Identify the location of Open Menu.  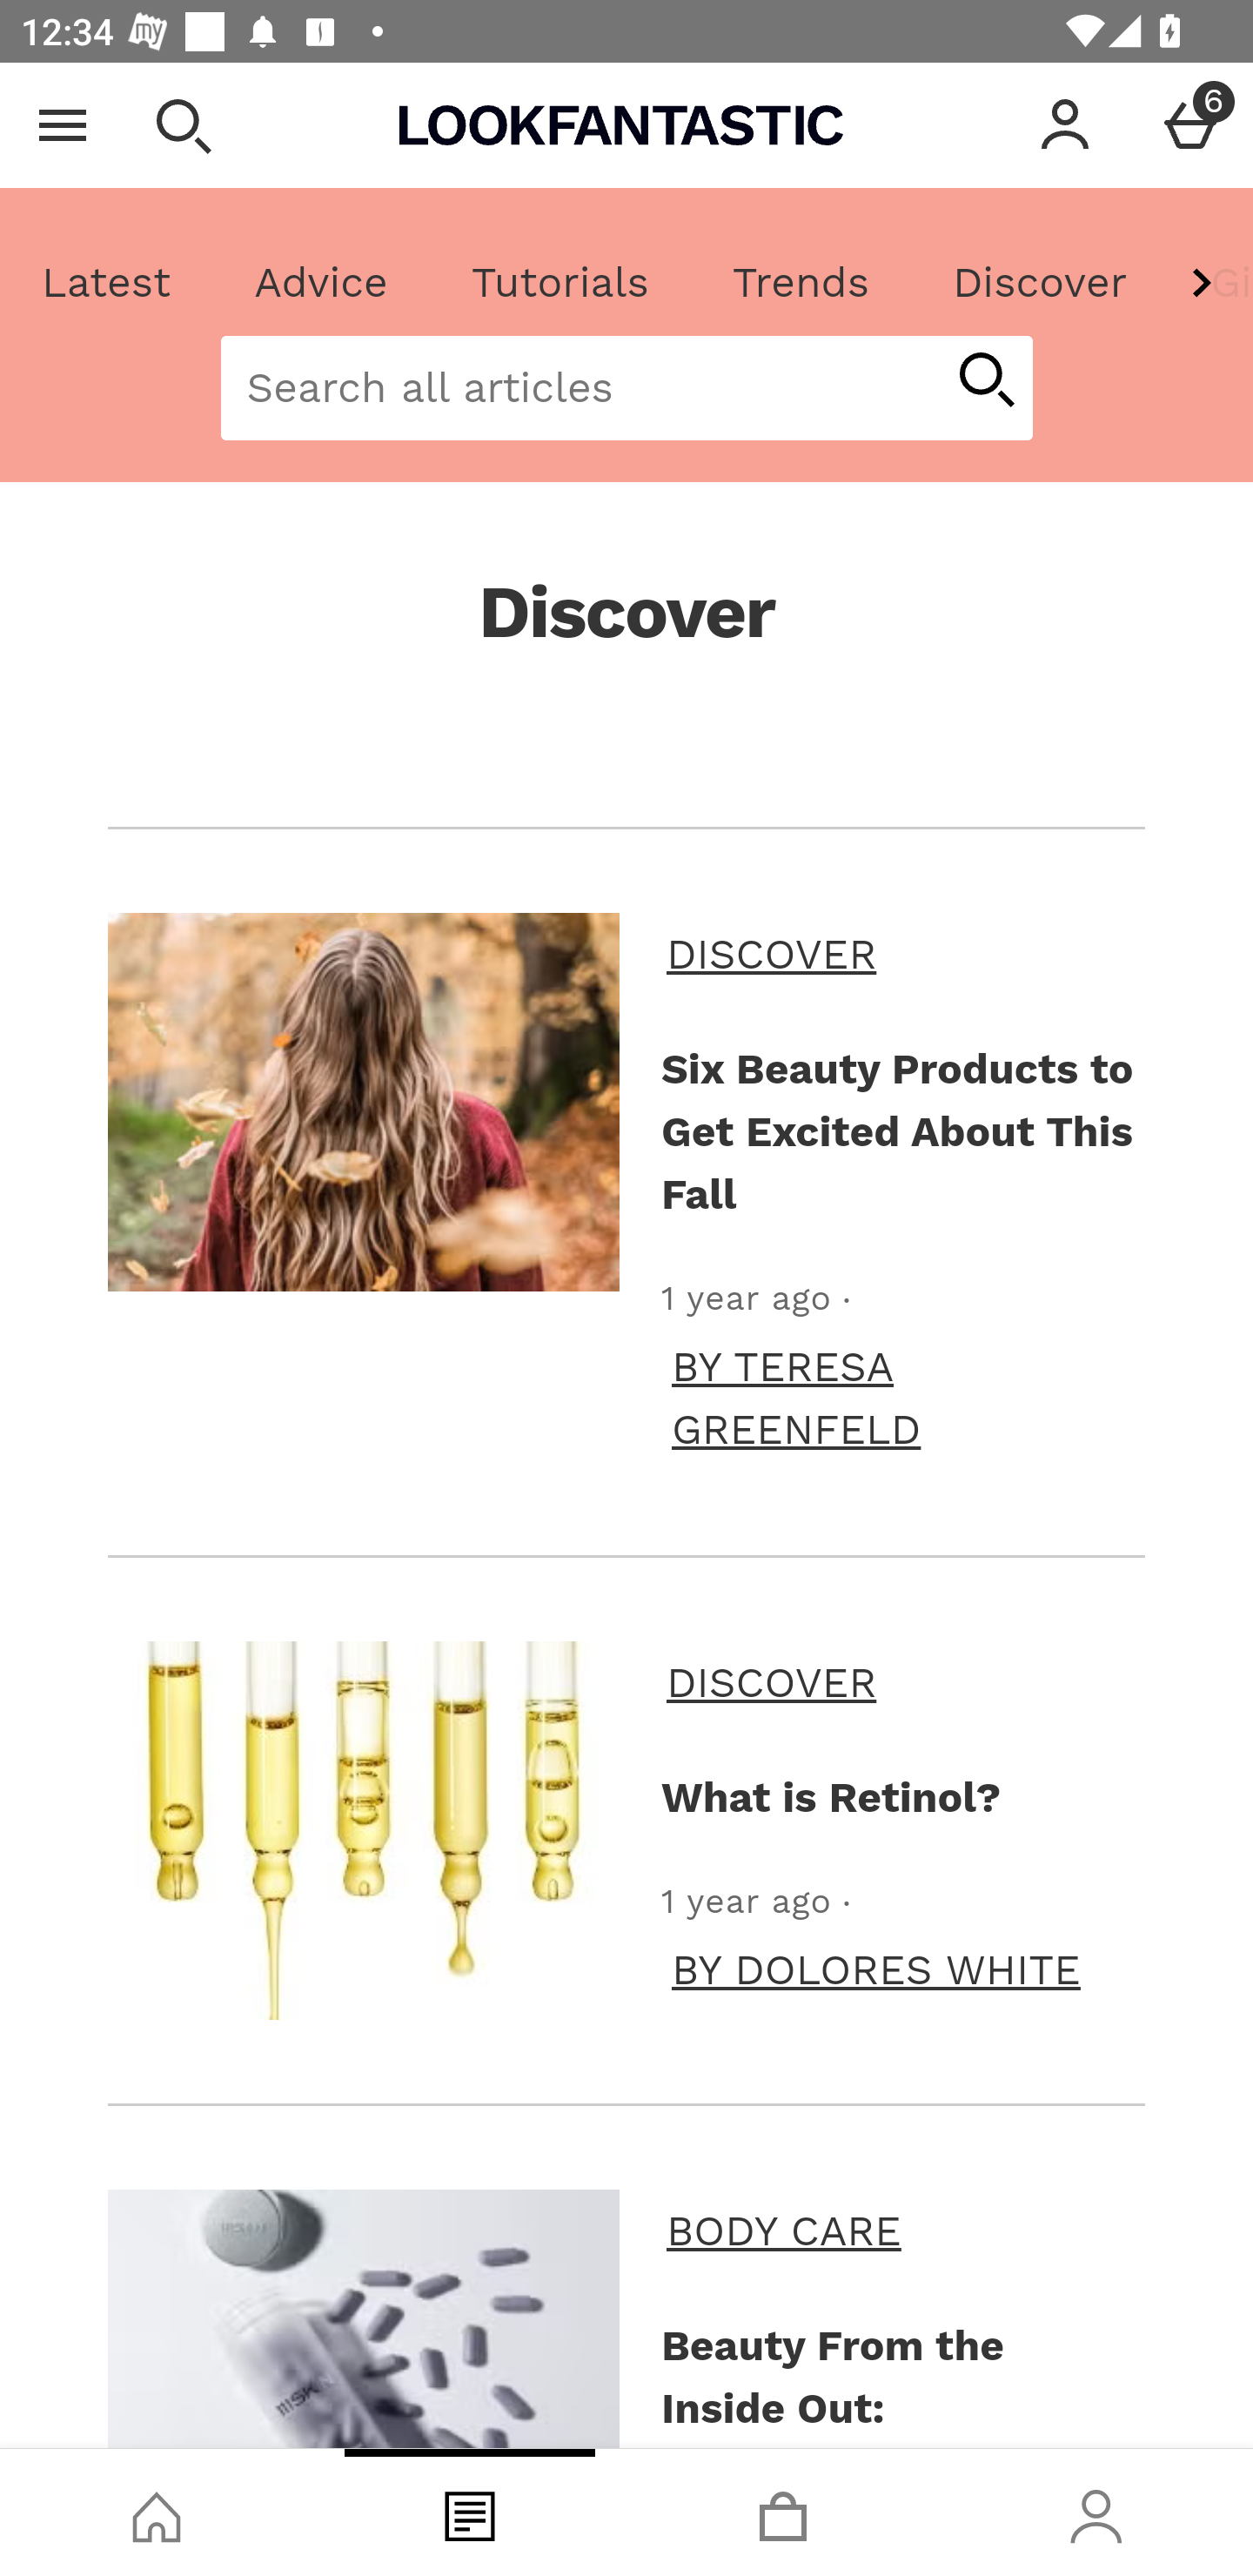
(63, 125).